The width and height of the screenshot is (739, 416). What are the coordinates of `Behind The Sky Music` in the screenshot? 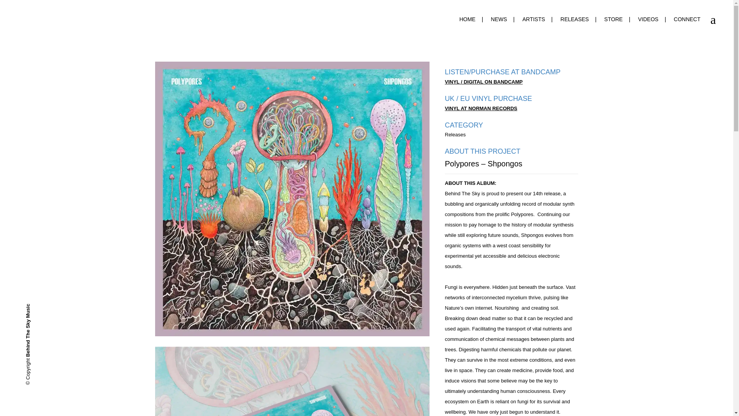 It's located at (52, 307).